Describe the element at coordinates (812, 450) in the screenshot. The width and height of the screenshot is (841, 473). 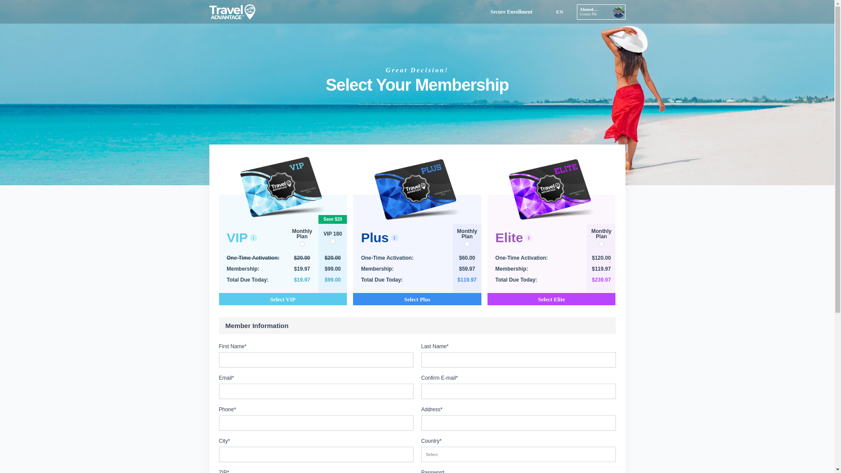
I see `Chat` at that location.